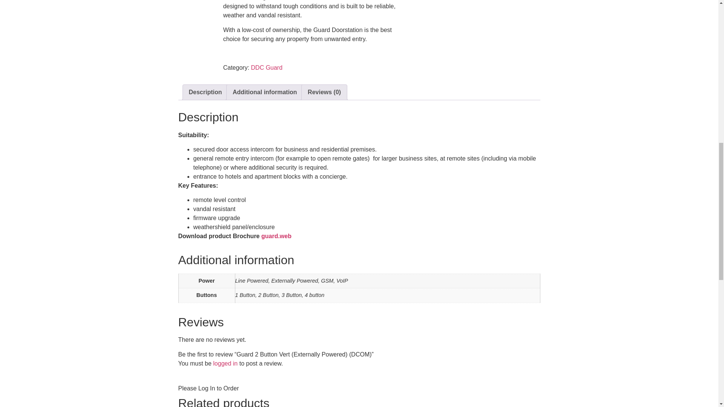 The width and height of the screenshot is (724, 407). Describe the element at coordinates (310, 21) in the screenshot. I see `Page 1` at that location.